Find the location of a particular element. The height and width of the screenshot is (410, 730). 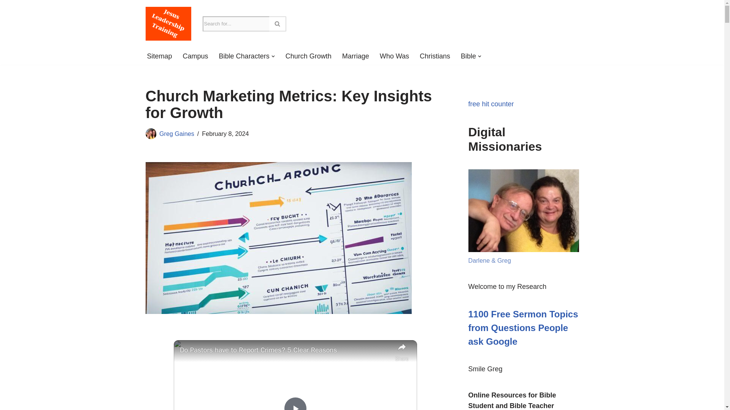

Campus is located at coordinates (195, 56).